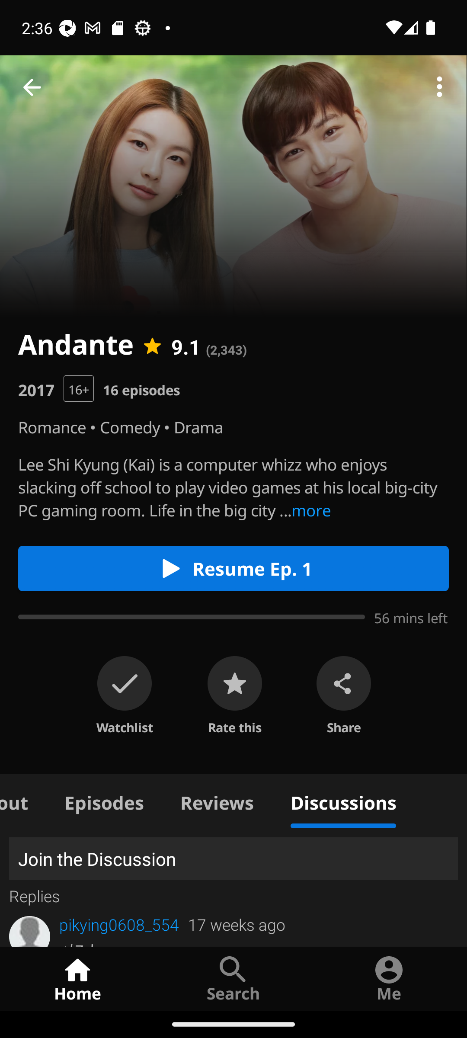 This screenshot has width=467, height=1038. I want to click on Me, so click(389, 978).